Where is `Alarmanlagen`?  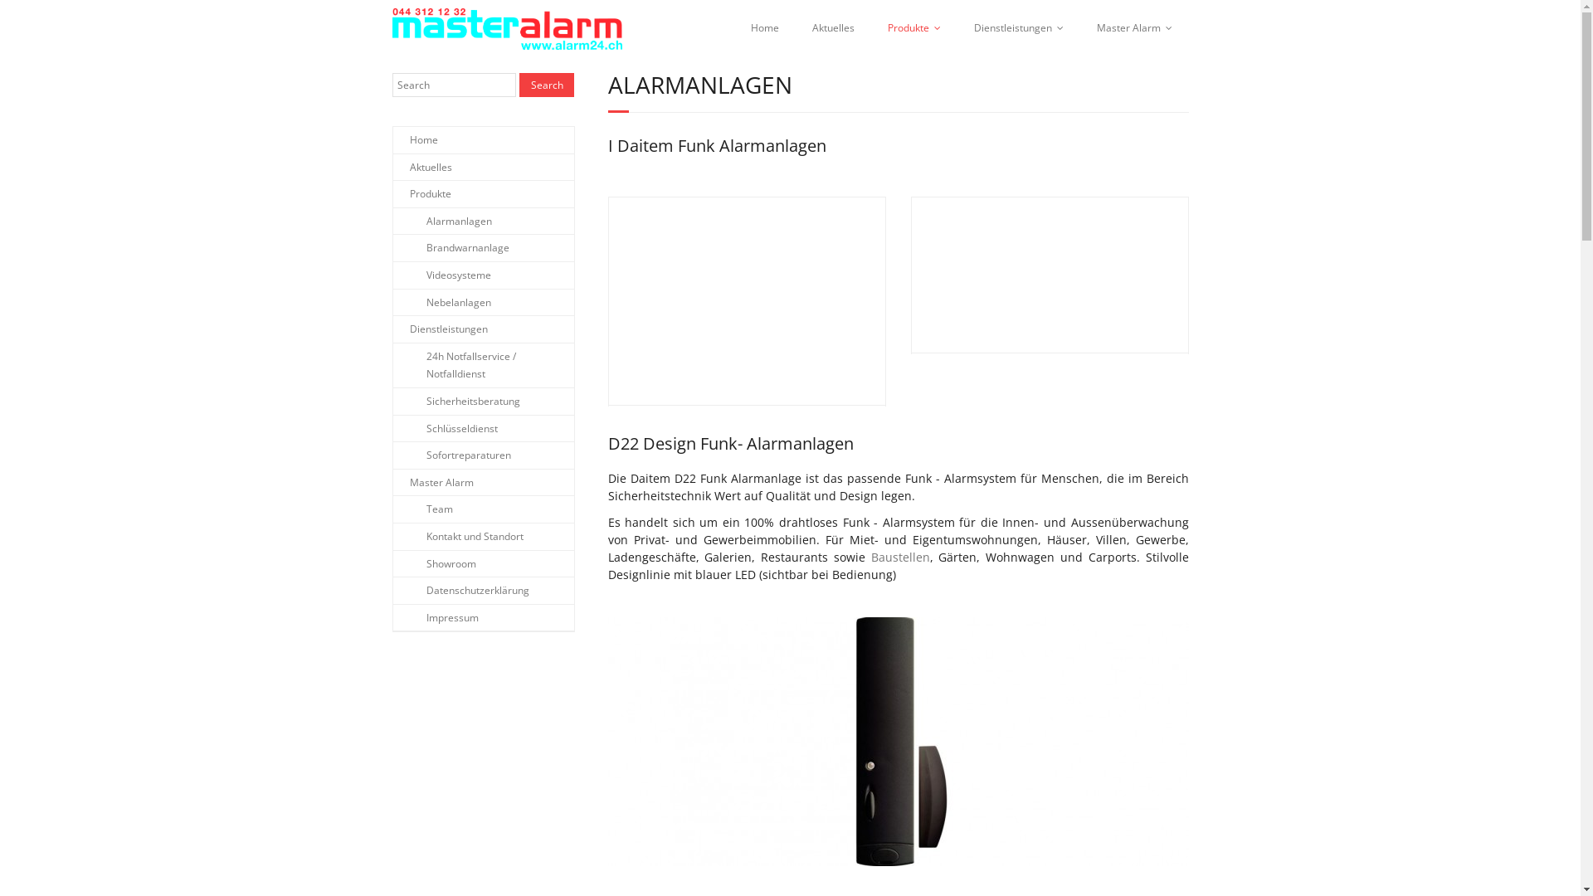
Alarmanlagen is located at coordinates (443, 222).